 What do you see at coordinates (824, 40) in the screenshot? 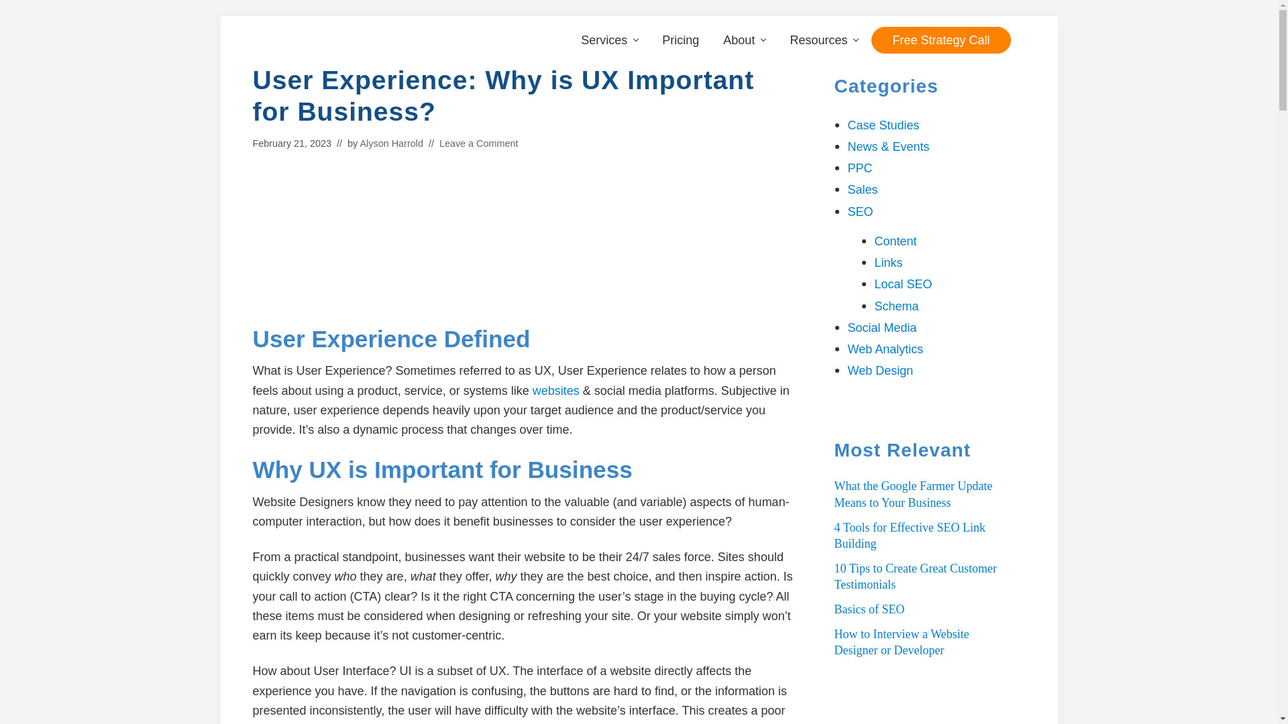
I see `Resources` at bounding box center [824, 40].